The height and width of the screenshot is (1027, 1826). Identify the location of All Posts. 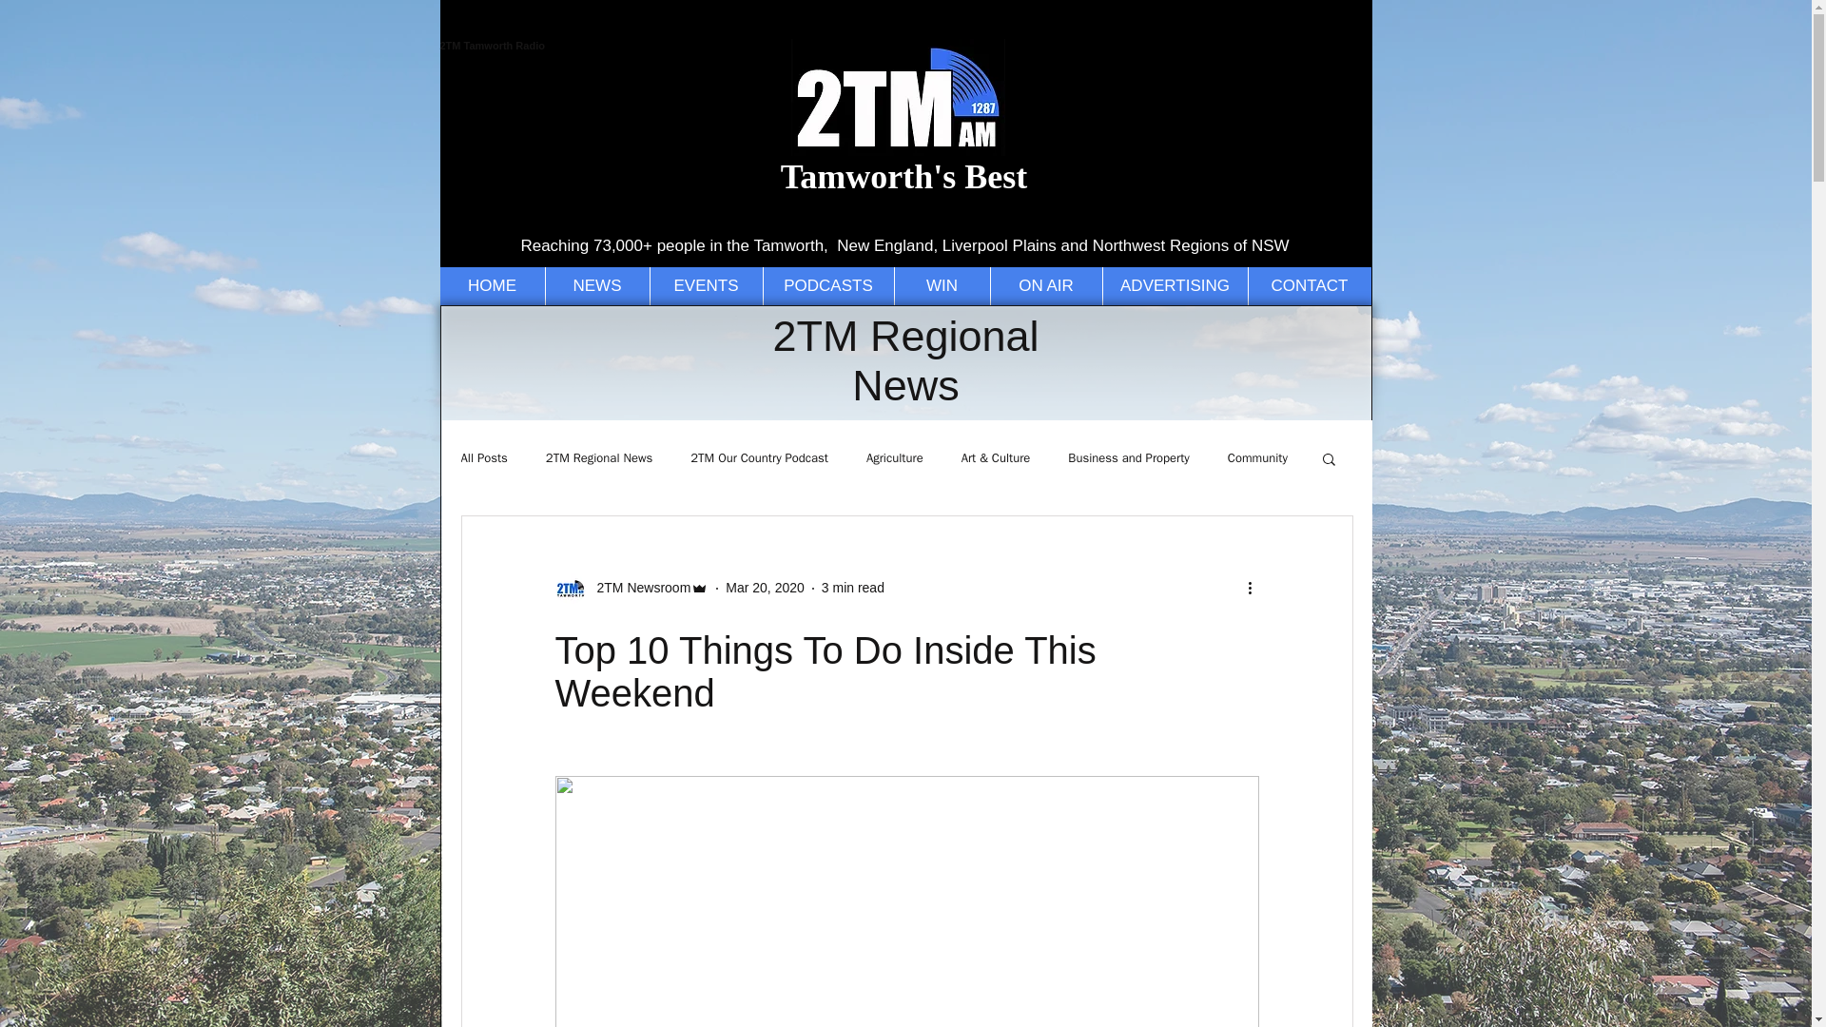
(483, 458).